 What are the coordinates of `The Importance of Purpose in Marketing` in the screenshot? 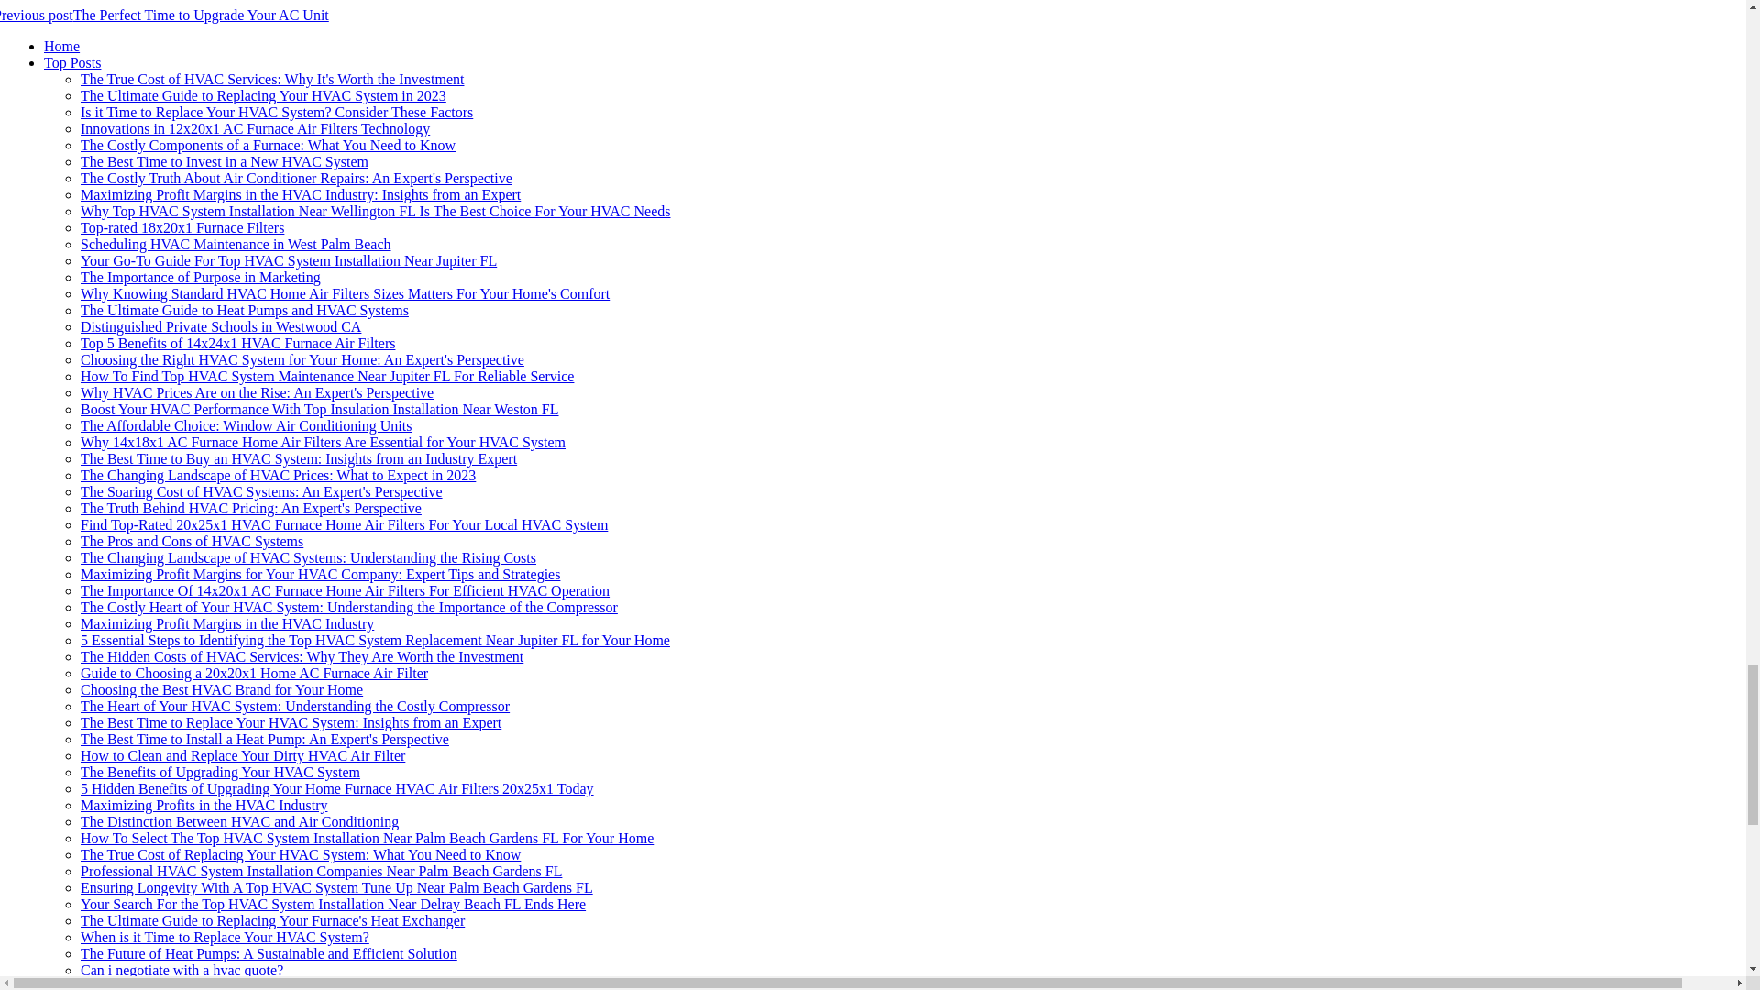 It's located at (200, 277).